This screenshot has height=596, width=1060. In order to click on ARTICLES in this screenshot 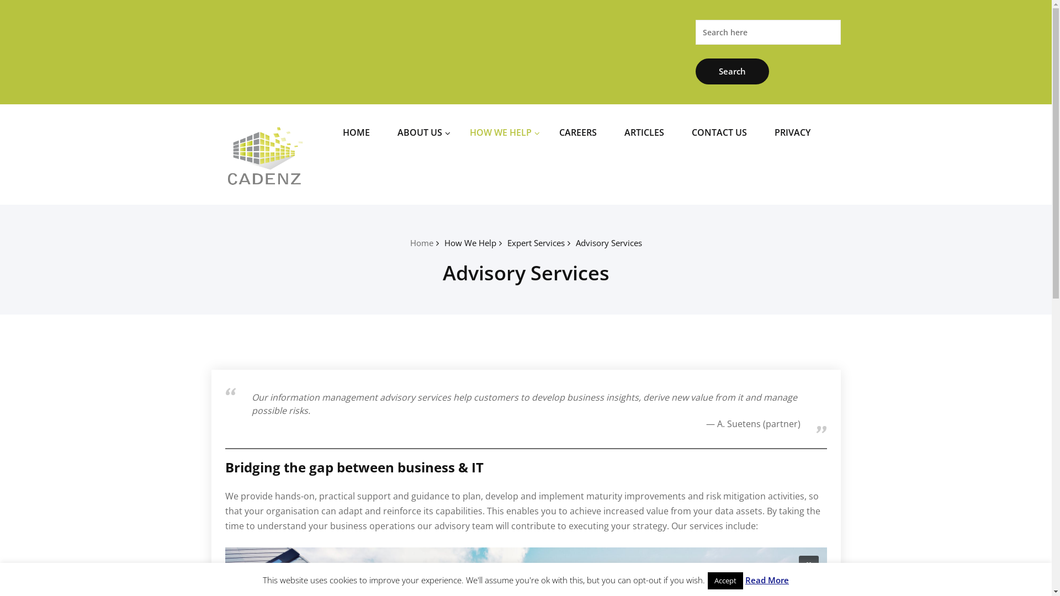, I will do `click(644, 132)`.